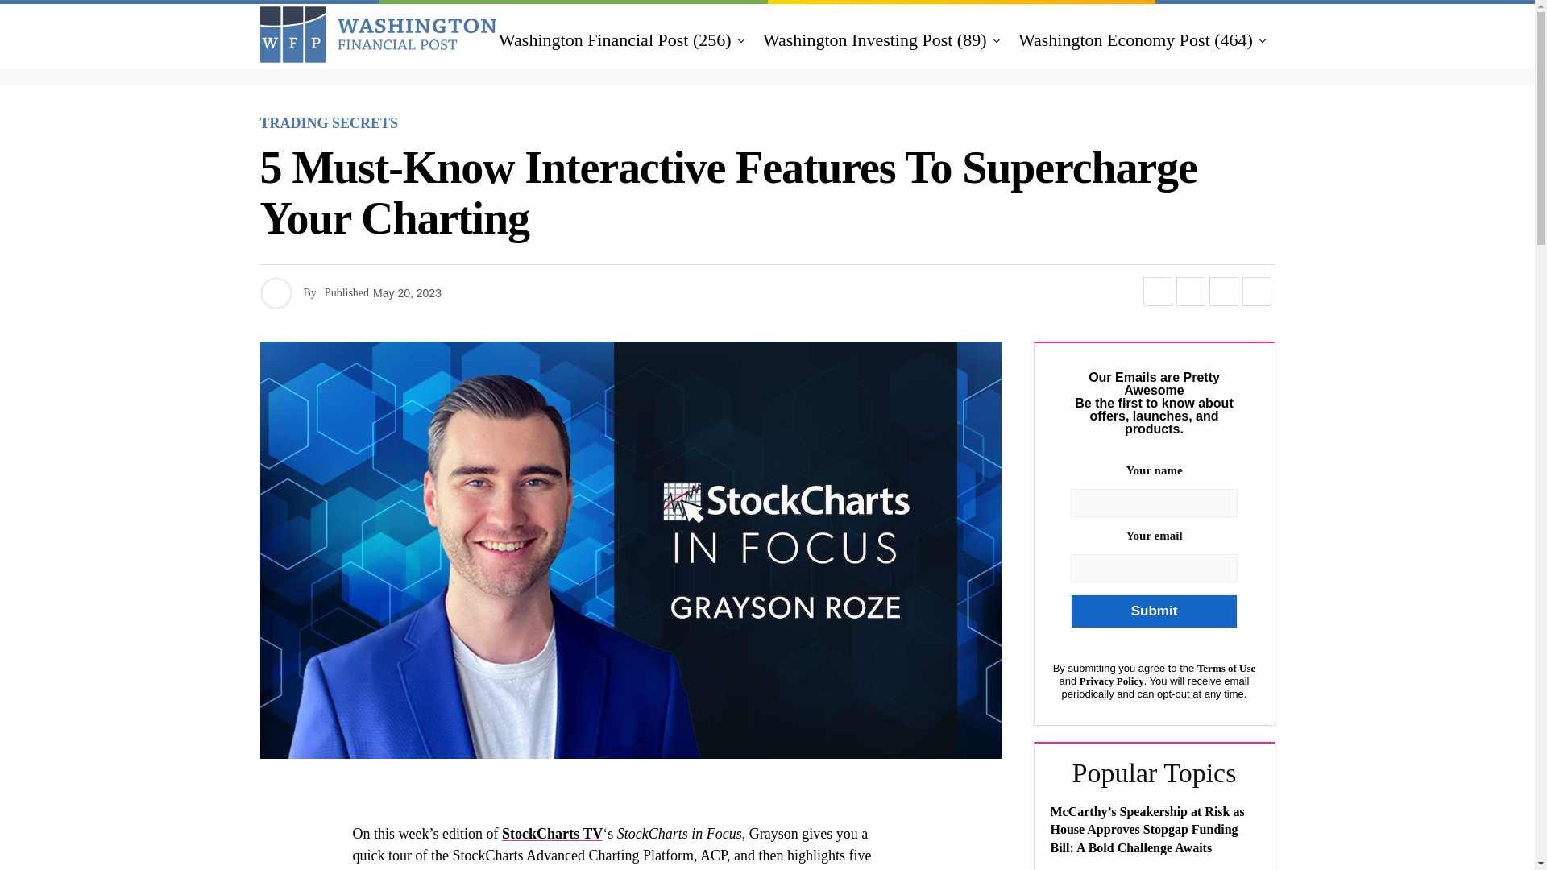  I want to click on Tweet This Post, so click(1190, 292).